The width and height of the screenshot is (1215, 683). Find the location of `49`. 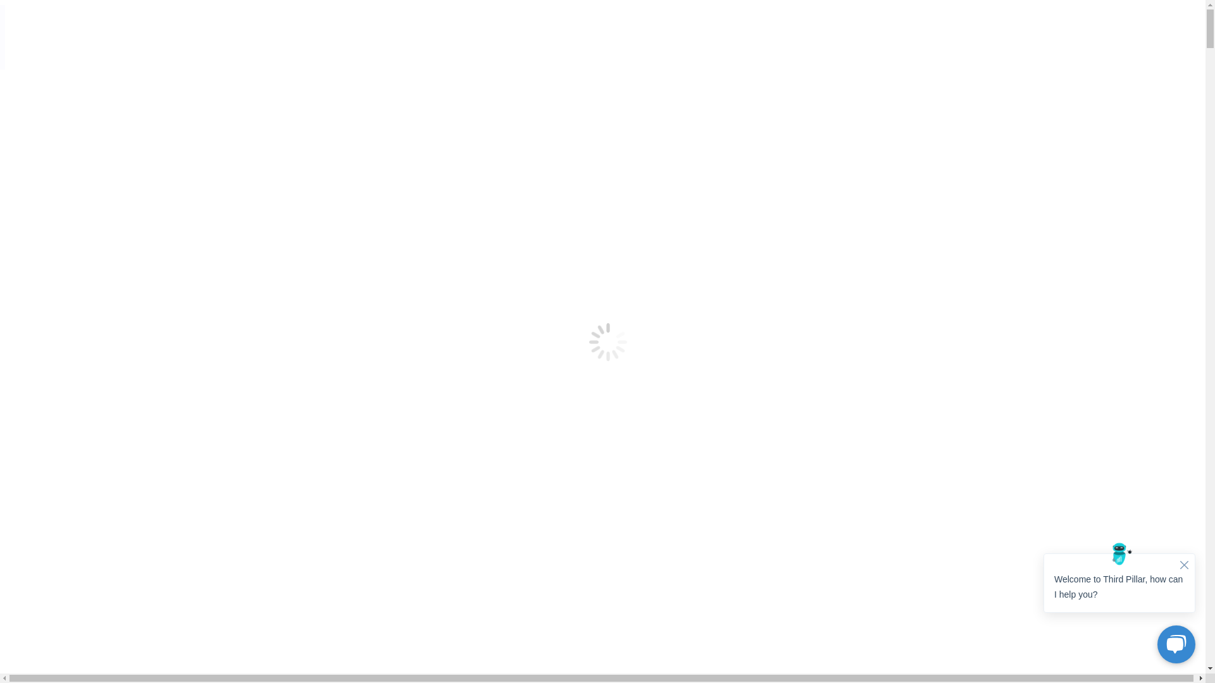

49 is located at coordinates (211, 458).